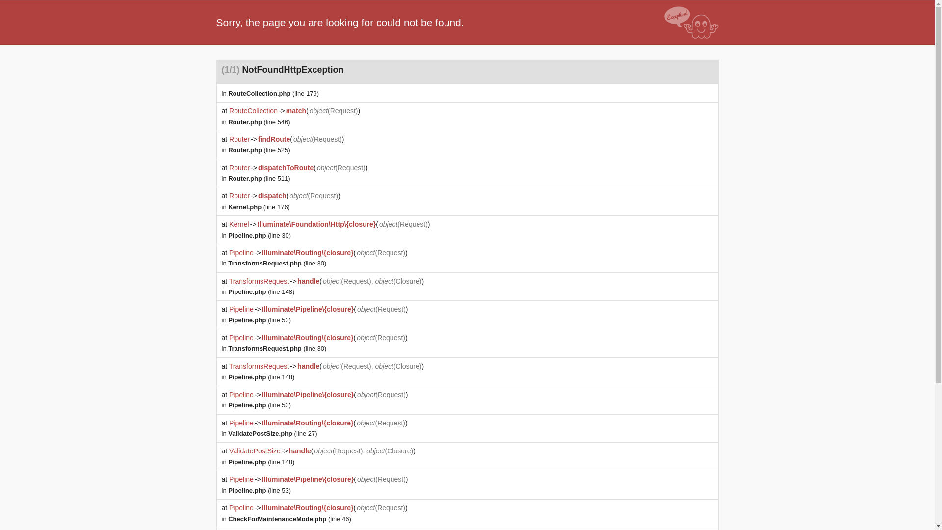  What do you see at coordinates (274, 93) in the screenshot?
I see `RouteCollection.php (line 179)` at bounding box center [274, 93].